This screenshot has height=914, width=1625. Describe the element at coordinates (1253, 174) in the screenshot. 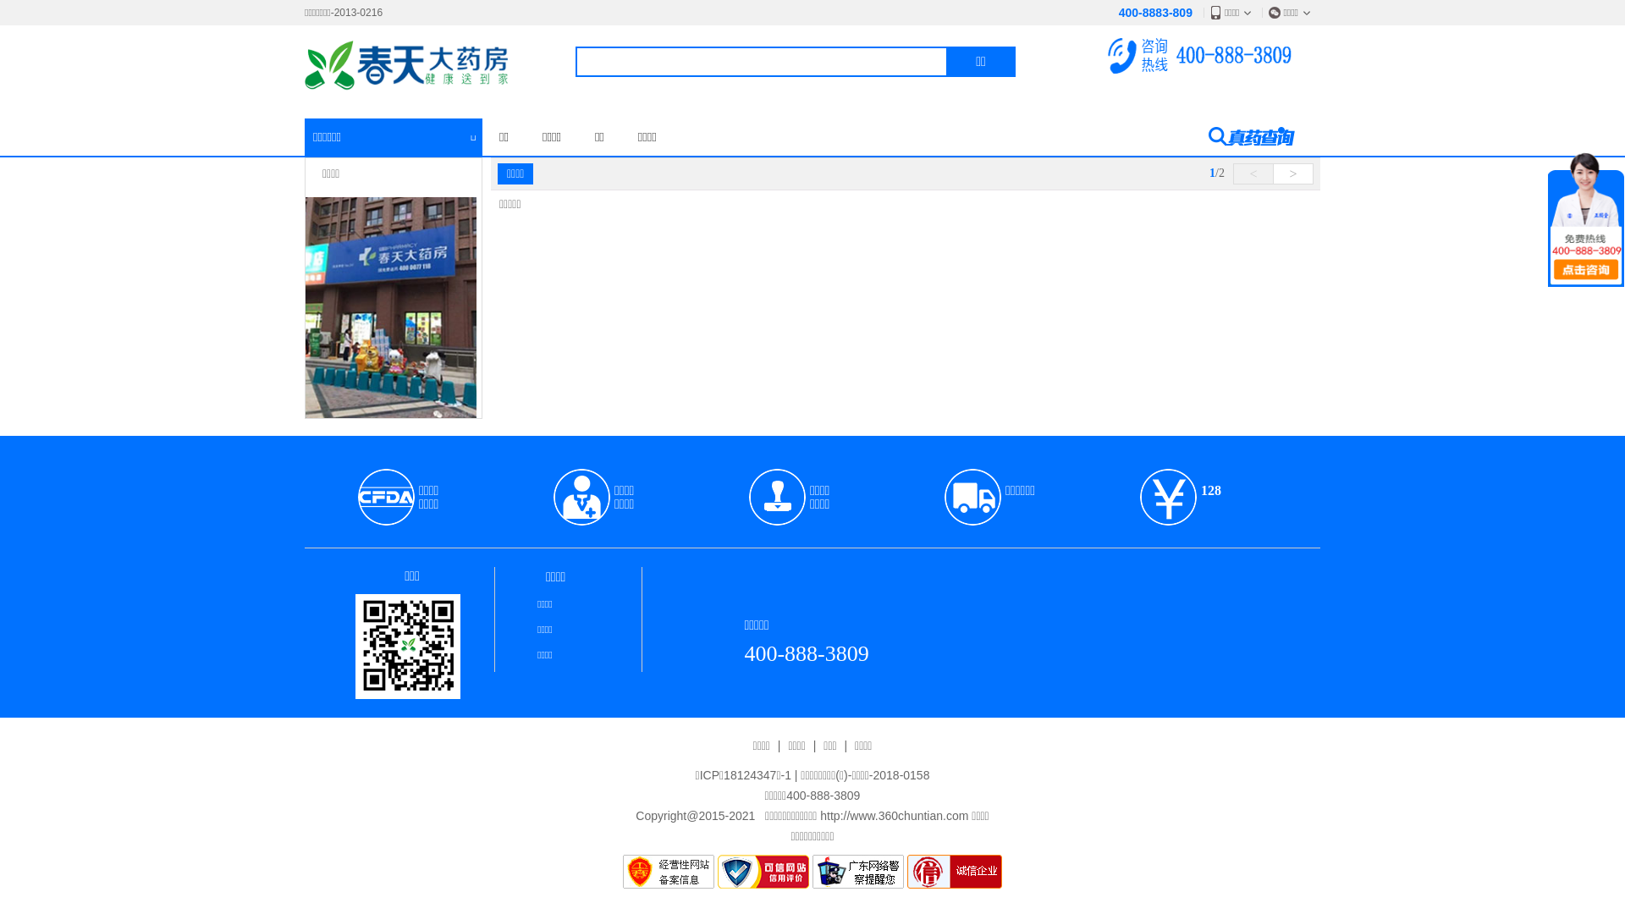

I see `<` at that location.